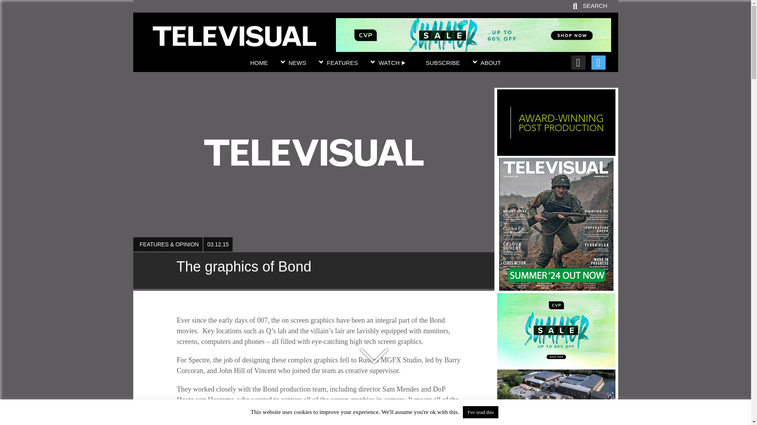 This screenshot has height=425, width=757. What do you see at coordinates (218, 244) in the screenshot?
I see `03.12.15` at bounding box center [218, 244].